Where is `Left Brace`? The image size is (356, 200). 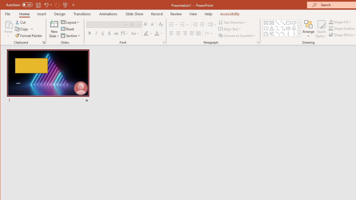 Left Brace is located at coordinates (288, 34).